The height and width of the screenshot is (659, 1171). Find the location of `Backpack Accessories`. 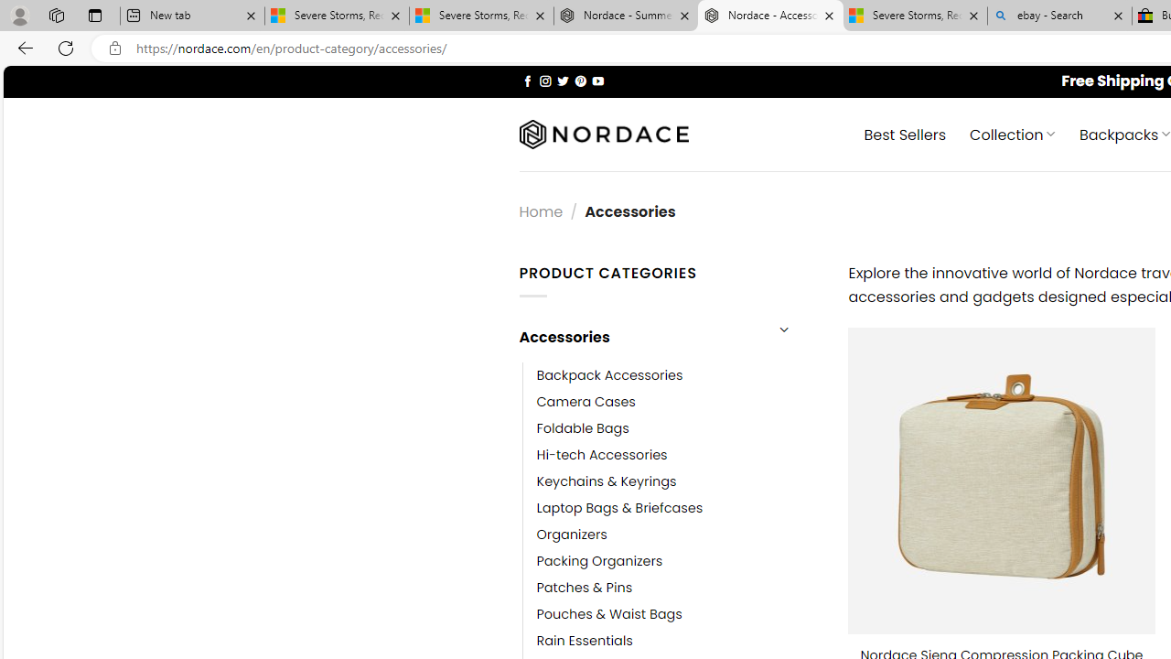

Backpack Accessories is located at coordinates (609, 375).